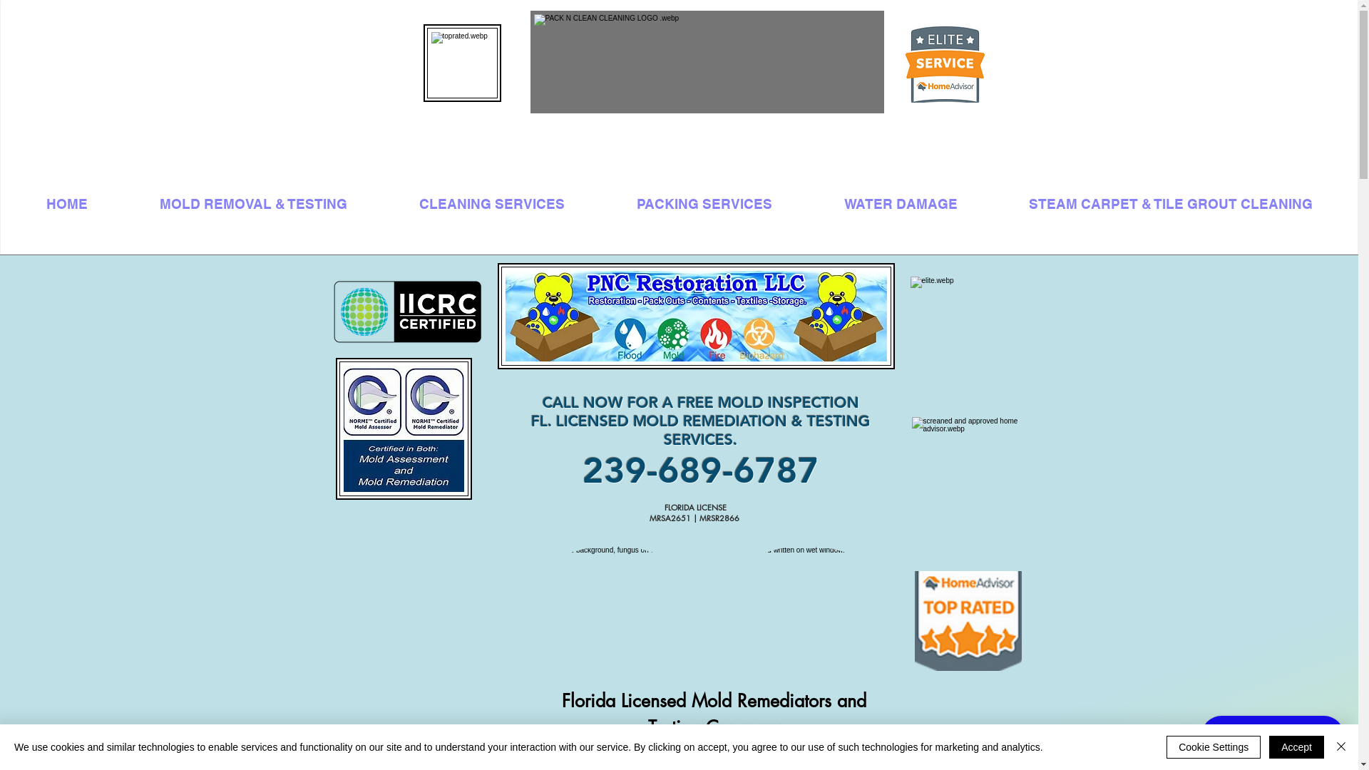 The height and width of the screenshot is (770, 1369). I want to click on Cookie Settings, so click(1214, 747).